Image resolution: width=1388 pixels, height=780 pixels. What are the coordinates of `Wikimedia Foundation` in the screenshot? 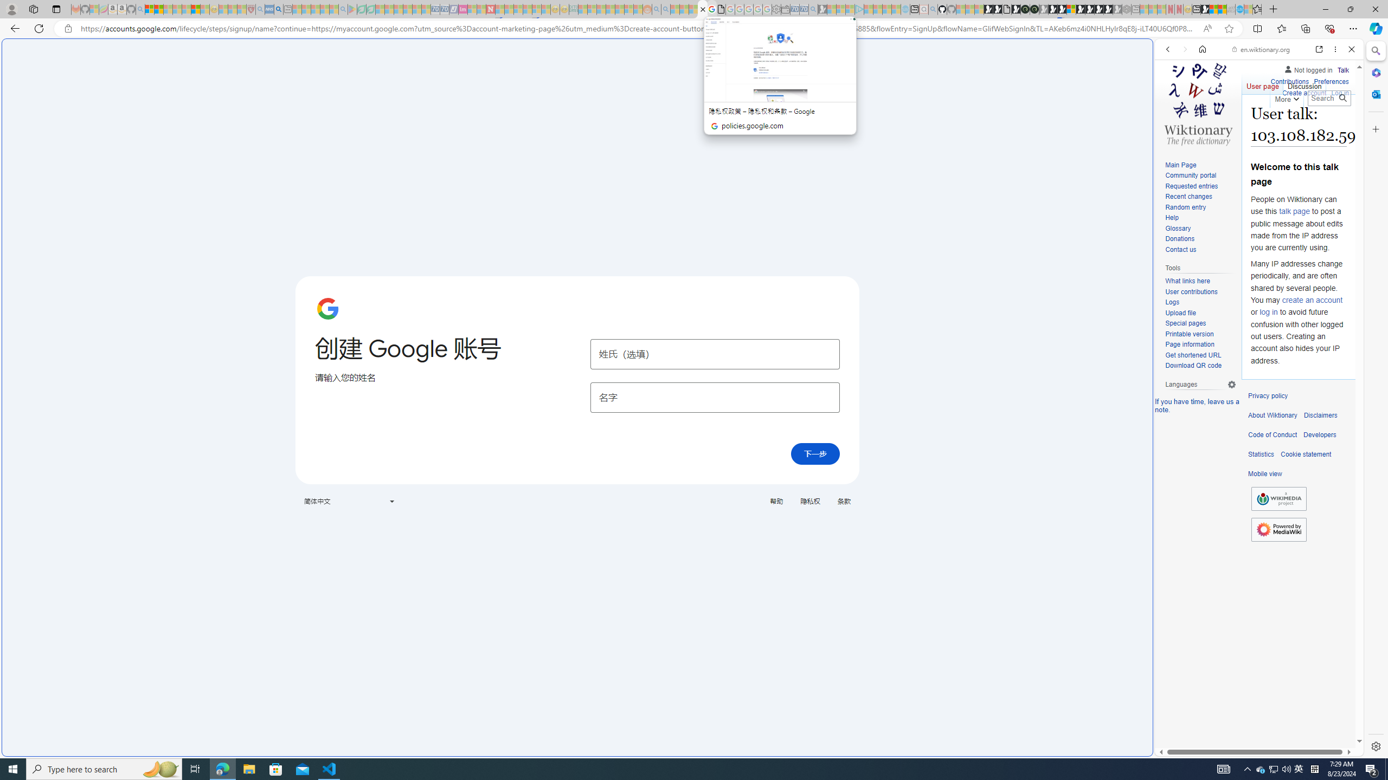 It's located at (1278, 498).